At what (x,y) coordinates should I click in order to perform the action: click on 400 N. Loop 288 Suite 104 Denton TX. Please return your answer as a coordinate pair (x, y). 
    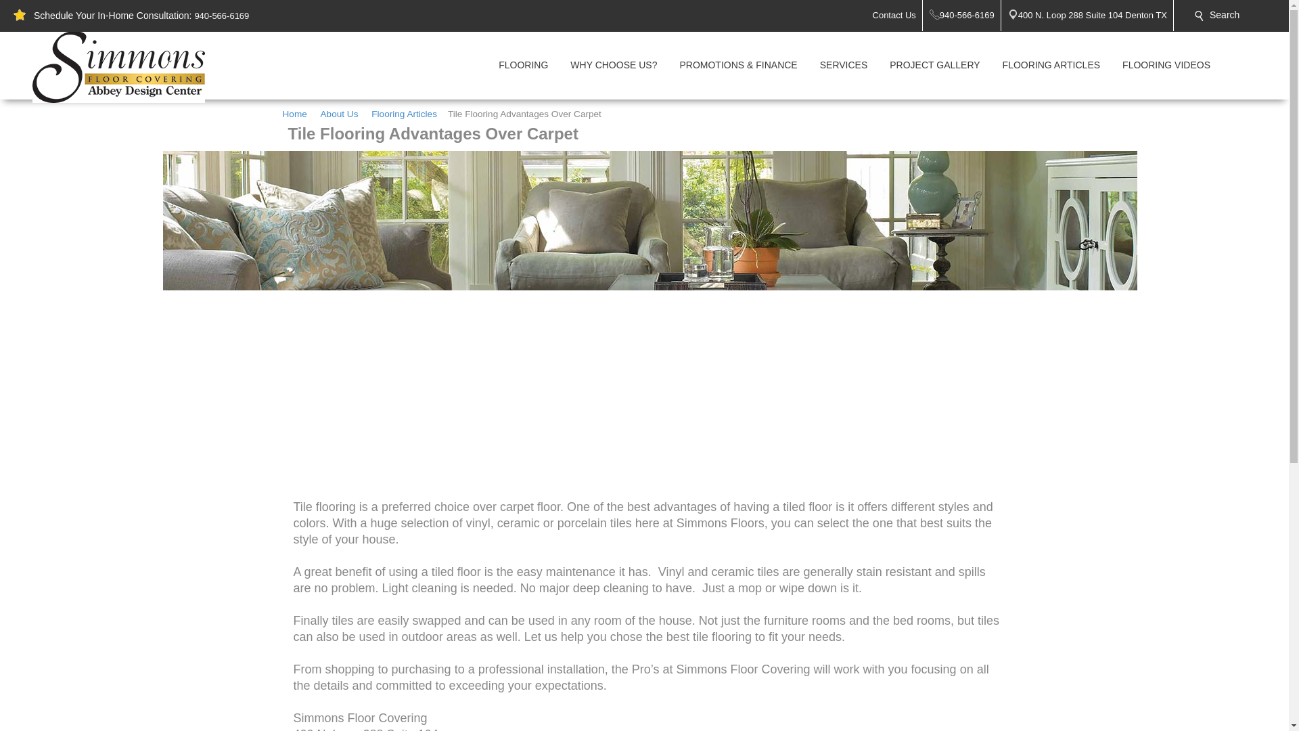
    Looking at the image, I should click on (1096, 15).